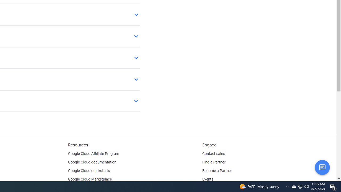 The width and height of the screenshot is (341, 192). I want to click on Contact sales, so click(214, 154).